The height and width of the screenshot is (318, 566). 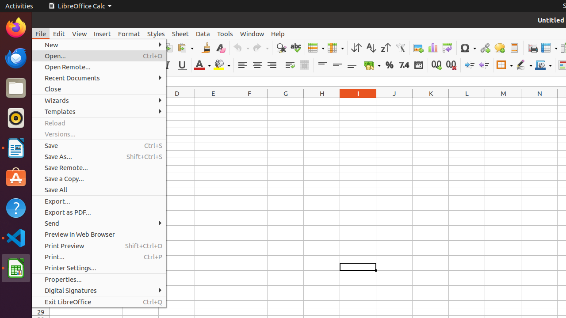 I want to click on F1, so click(x=249, y=102).